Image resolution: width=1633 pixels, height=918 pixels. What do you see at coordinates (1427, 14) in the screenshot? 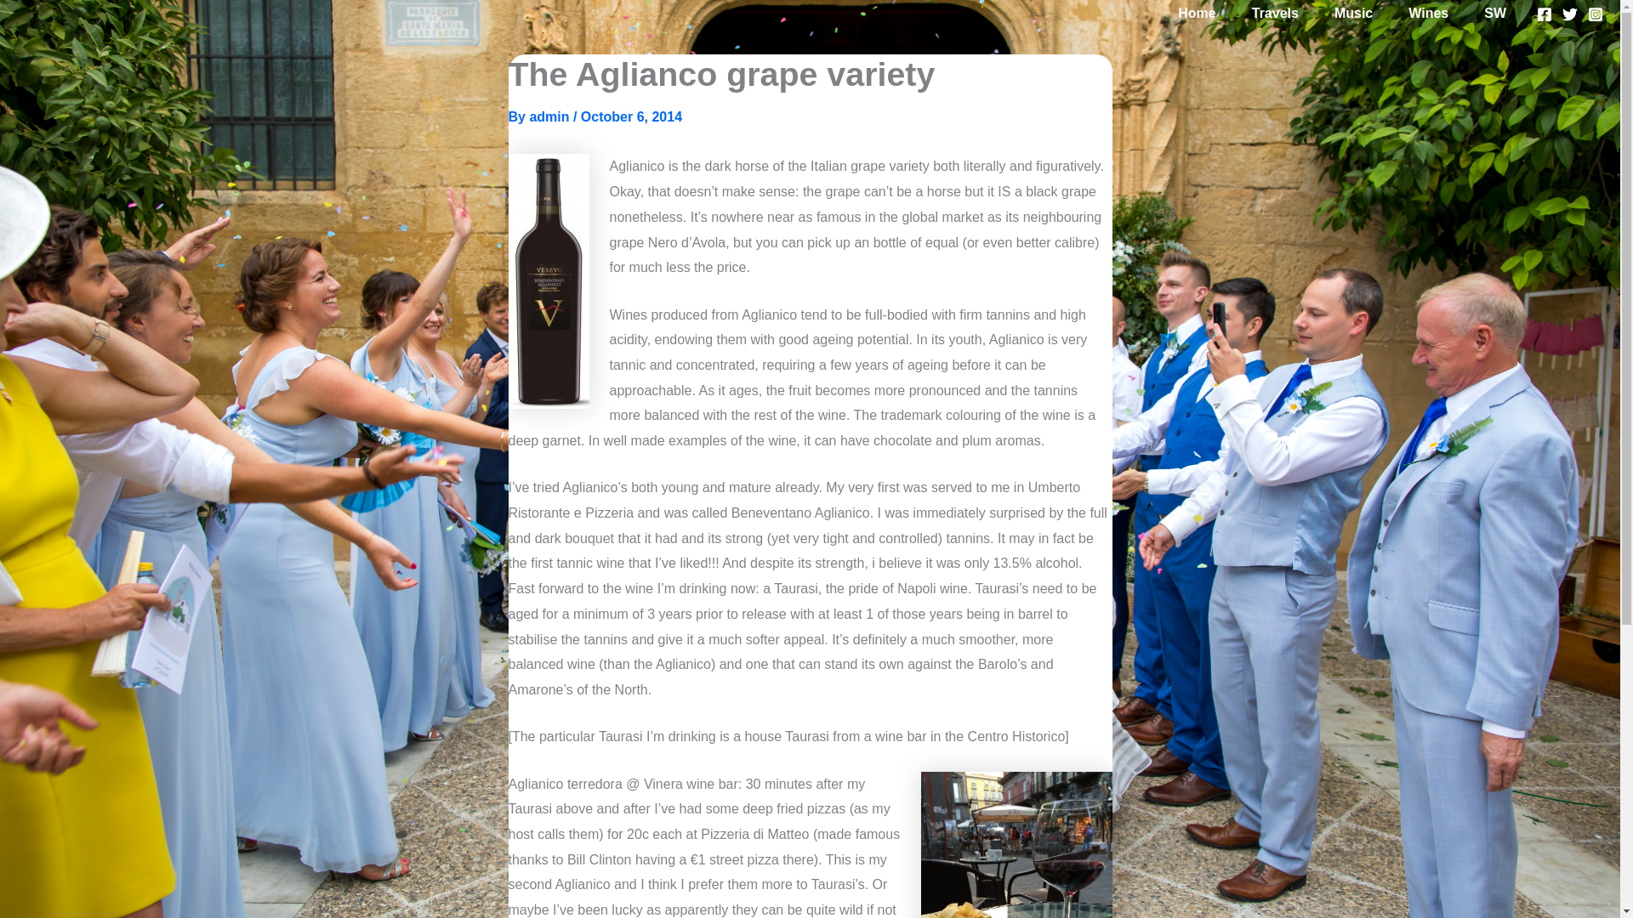
I see `Wines` at bounding box center [1427, 14].